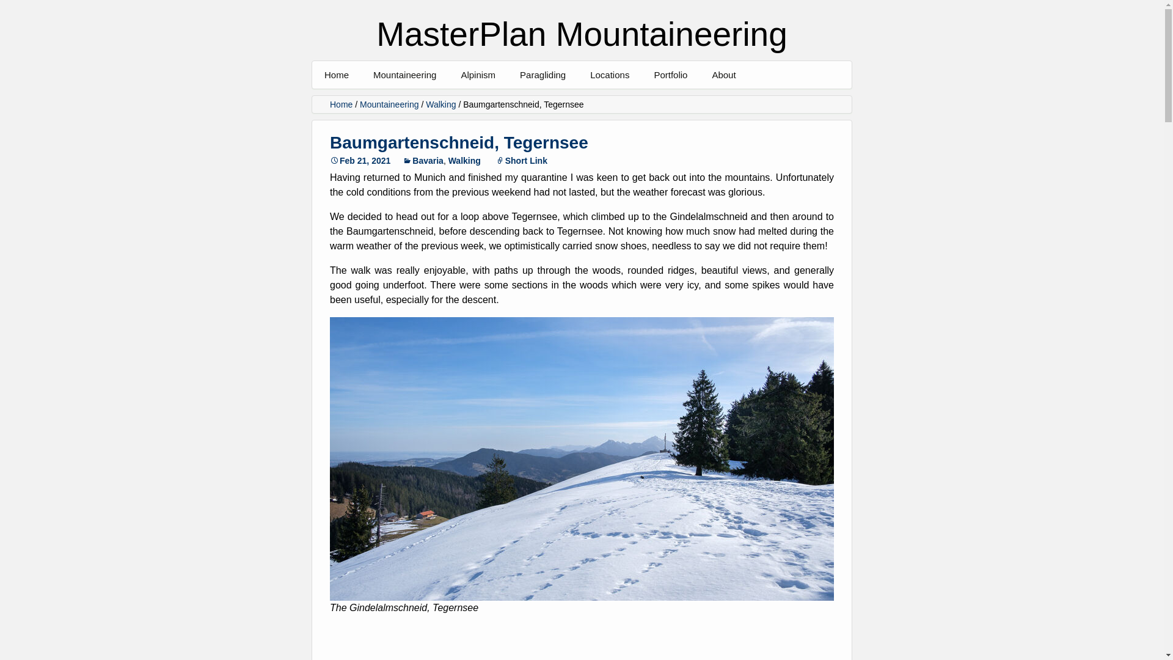 The image size is (1173, 660). I want to click on About, so click(772, 102).